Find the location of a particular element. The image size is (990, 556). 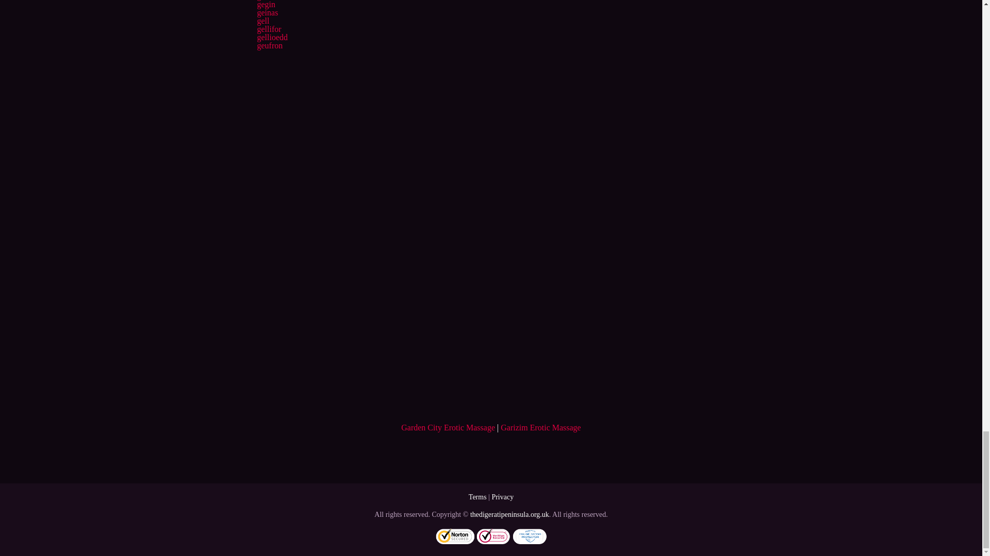

Garizim Erotic Massage is located at coordinates (541, 427).